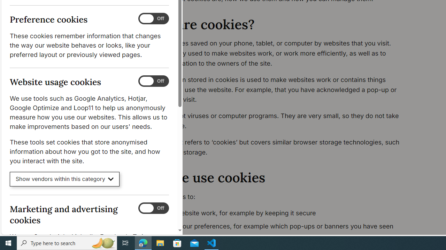 The width and height of the screenshot is (446, 250). I want to click on Website usage cookies, so click(153, 81).